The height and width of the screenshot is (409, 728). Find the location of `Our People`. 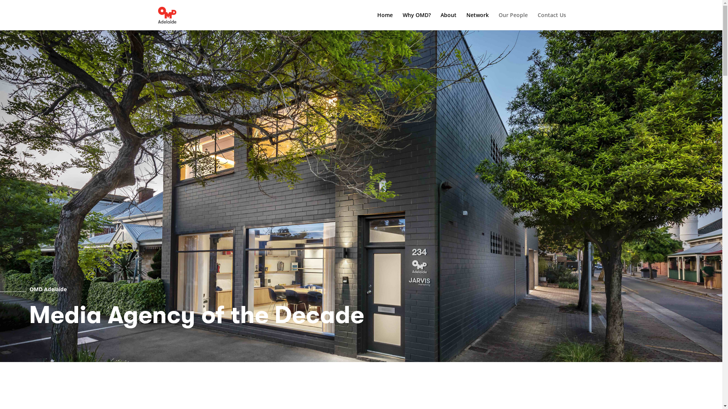

Our People is located at coordinates (513, 21).